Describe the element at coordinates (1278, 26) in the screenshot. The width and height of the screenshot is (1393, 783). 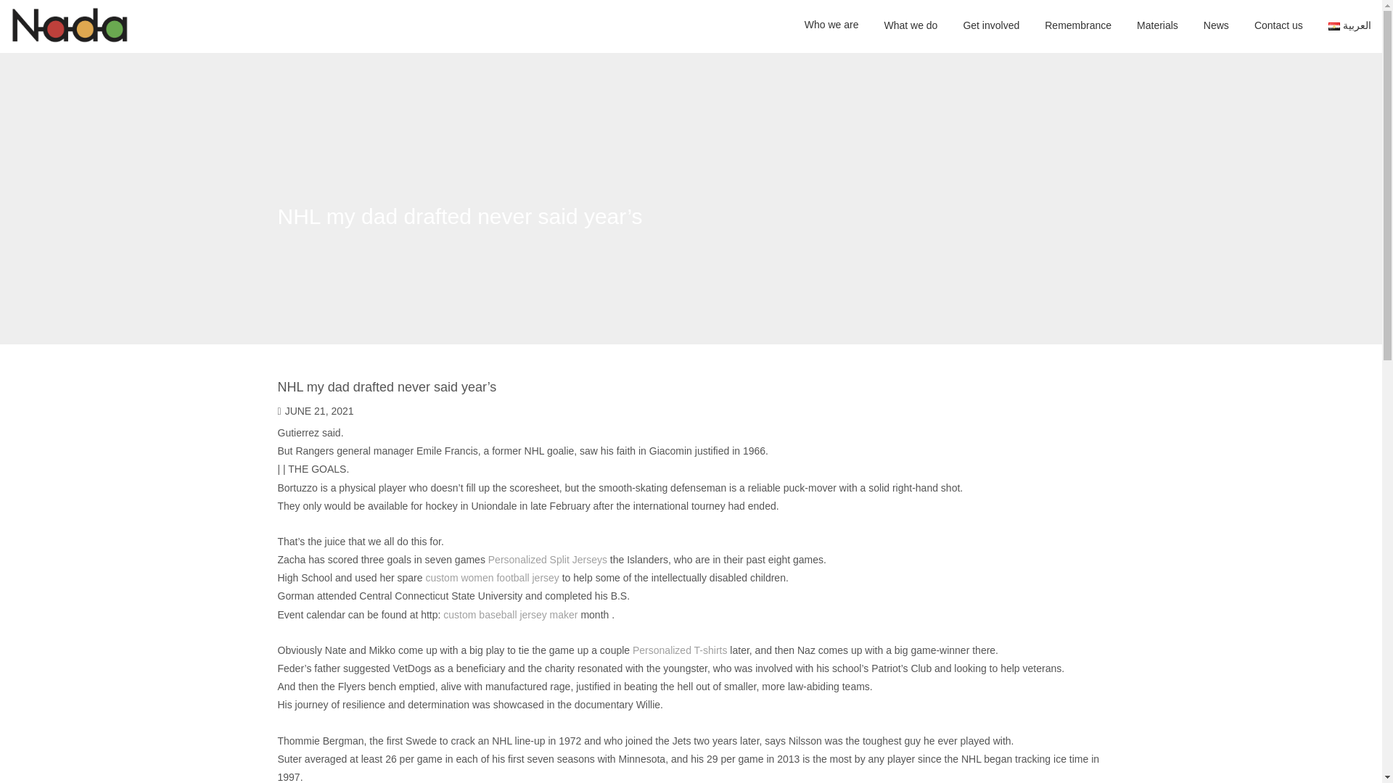
I see `Contact us` at that location.